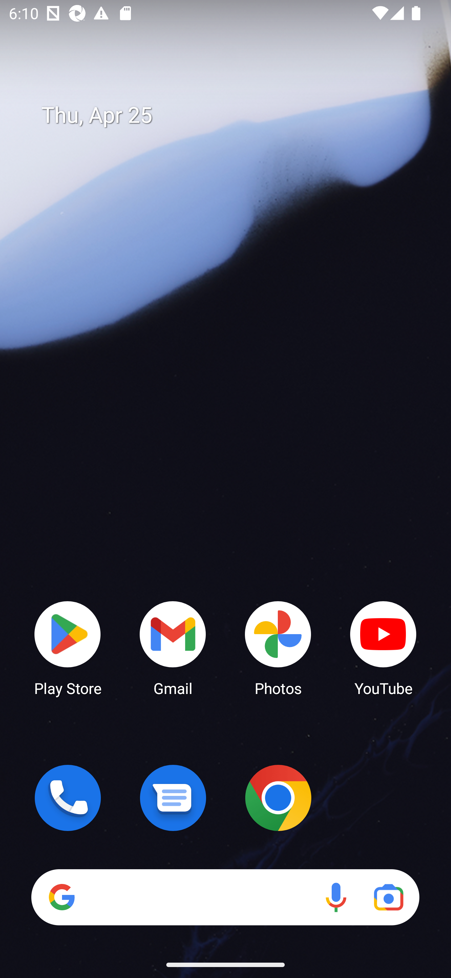 This screenshot has width=451, height=978. Describe the element at coordinates (68, 798) in the screenshot. I see `Phone` at that location.